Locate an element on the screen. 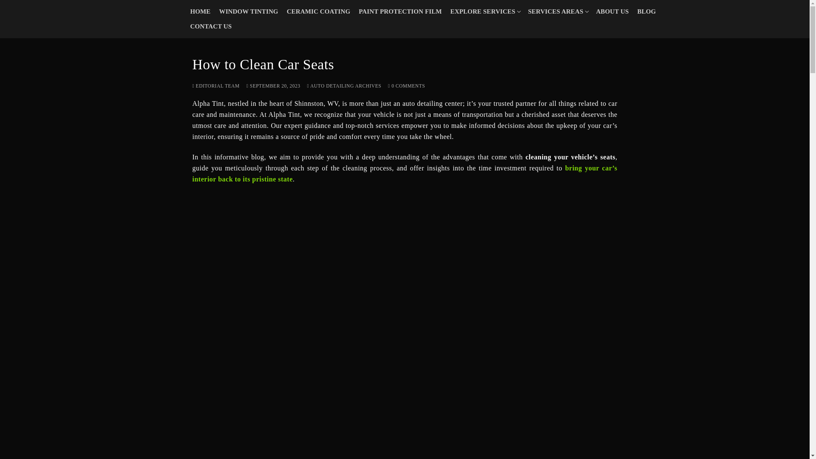 The height and width of the screenshot is (459, 816). WINDOW TINTING is located at coordinates (399, 11).